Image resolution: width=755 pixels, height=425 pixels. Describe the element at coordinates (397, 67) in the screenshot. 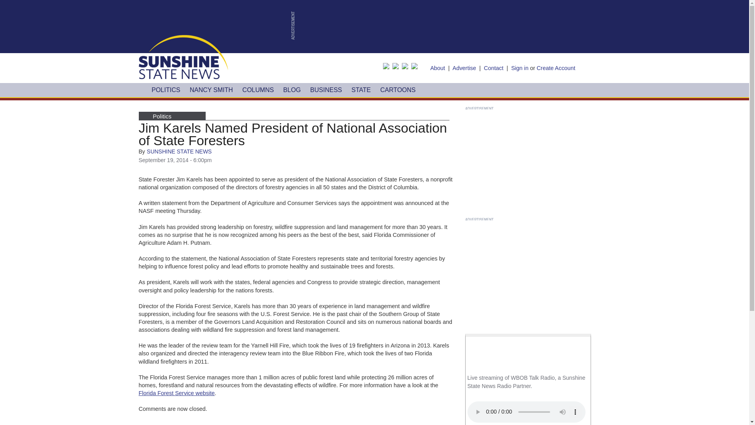

I see `SSN on Twitter` at that location.